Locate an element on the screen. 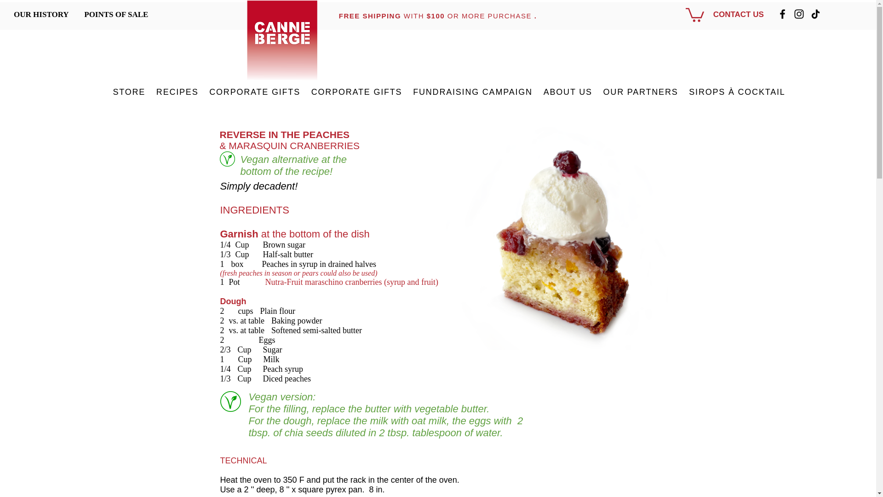  CORPORATE GIFTS is located at coordinates (356, 92).